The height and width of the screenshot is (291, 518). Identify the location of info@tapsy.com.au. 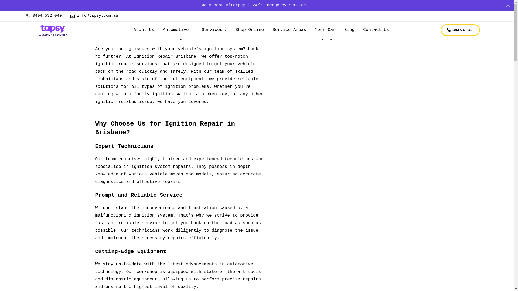
(94, 16).